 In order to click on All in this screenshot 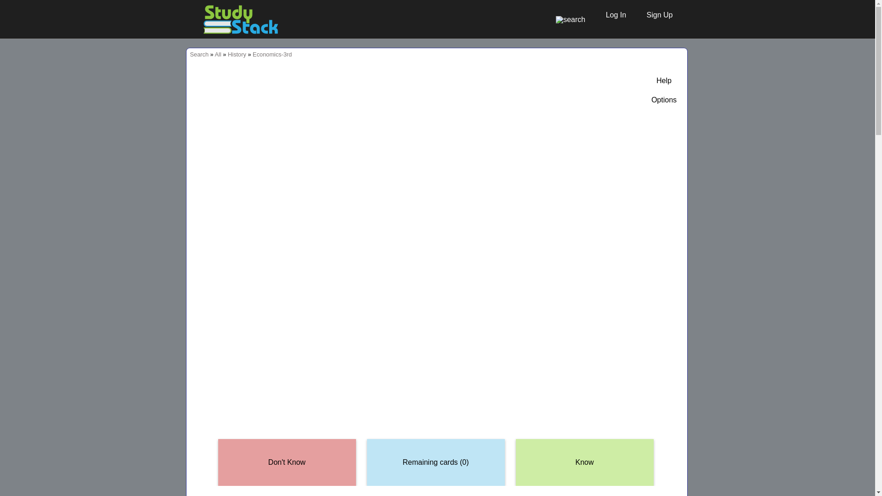, I will do `click(218, 54)`.